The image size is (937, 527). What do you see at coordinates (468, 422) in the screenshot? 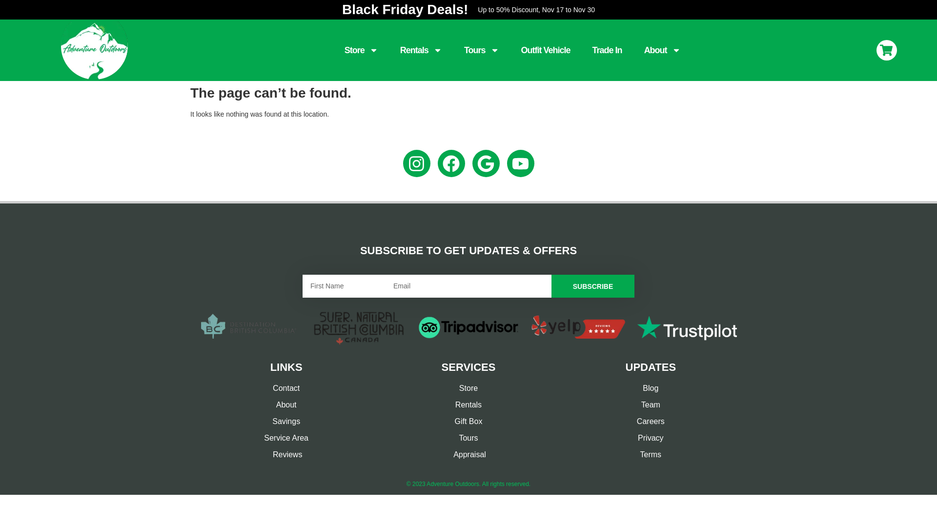
I see `Gift Box` at bounding box center [468, 422].